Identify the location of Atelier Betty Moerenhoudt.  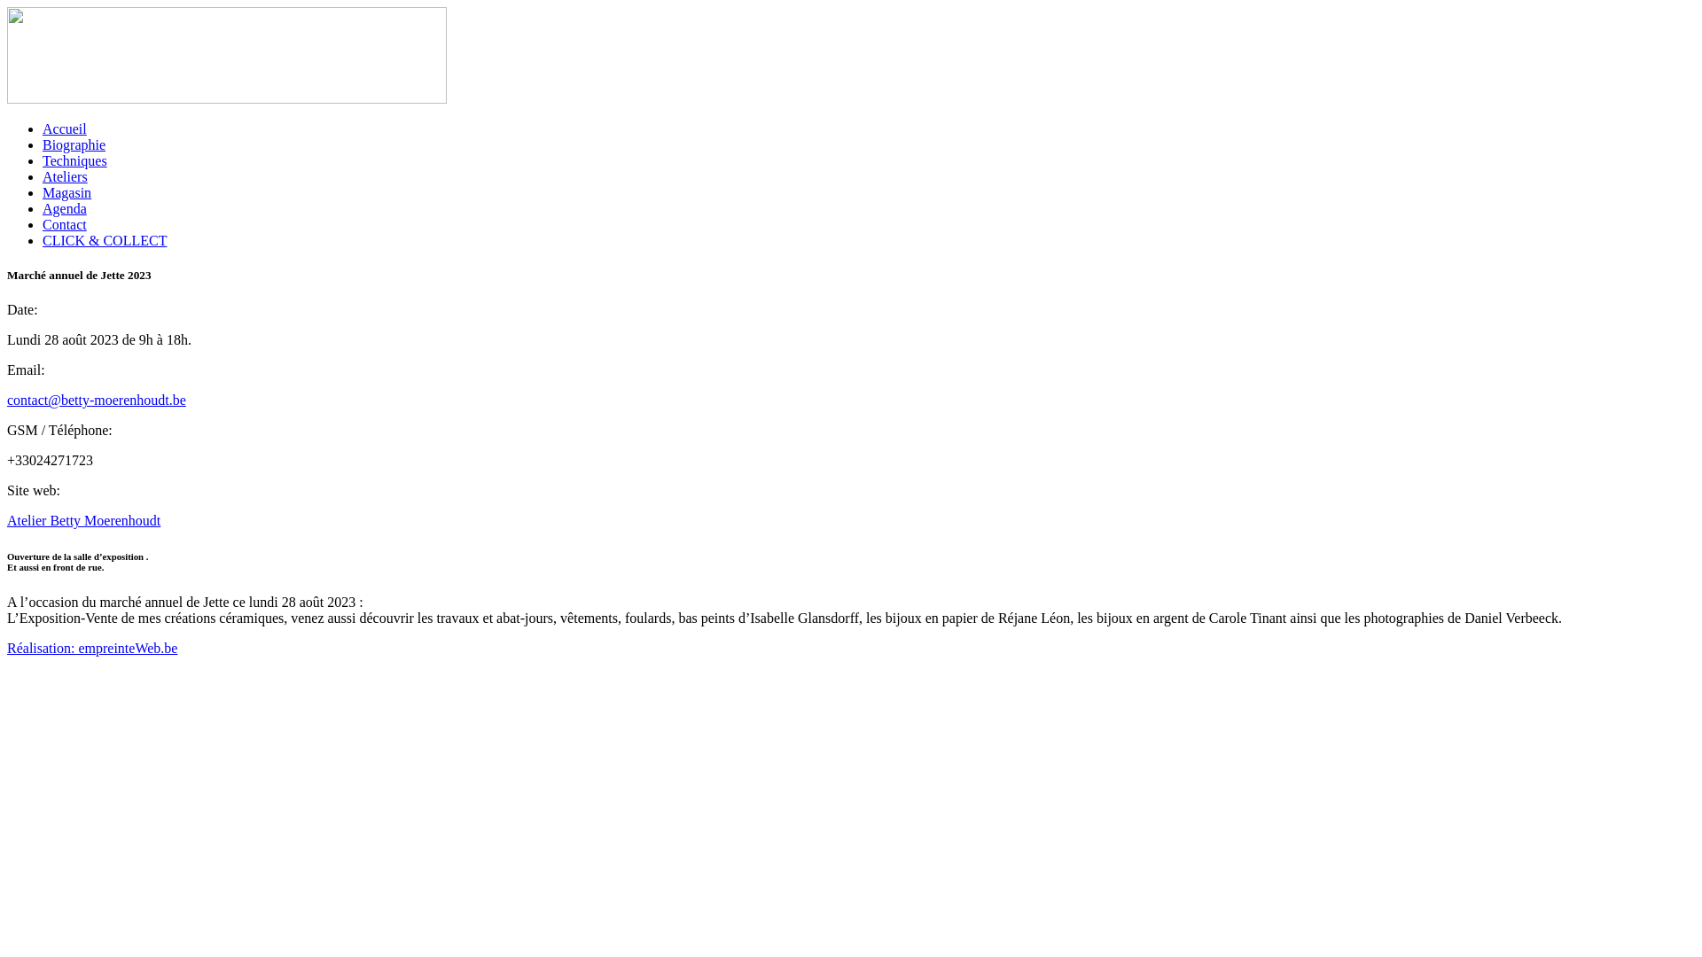
(83, 521).